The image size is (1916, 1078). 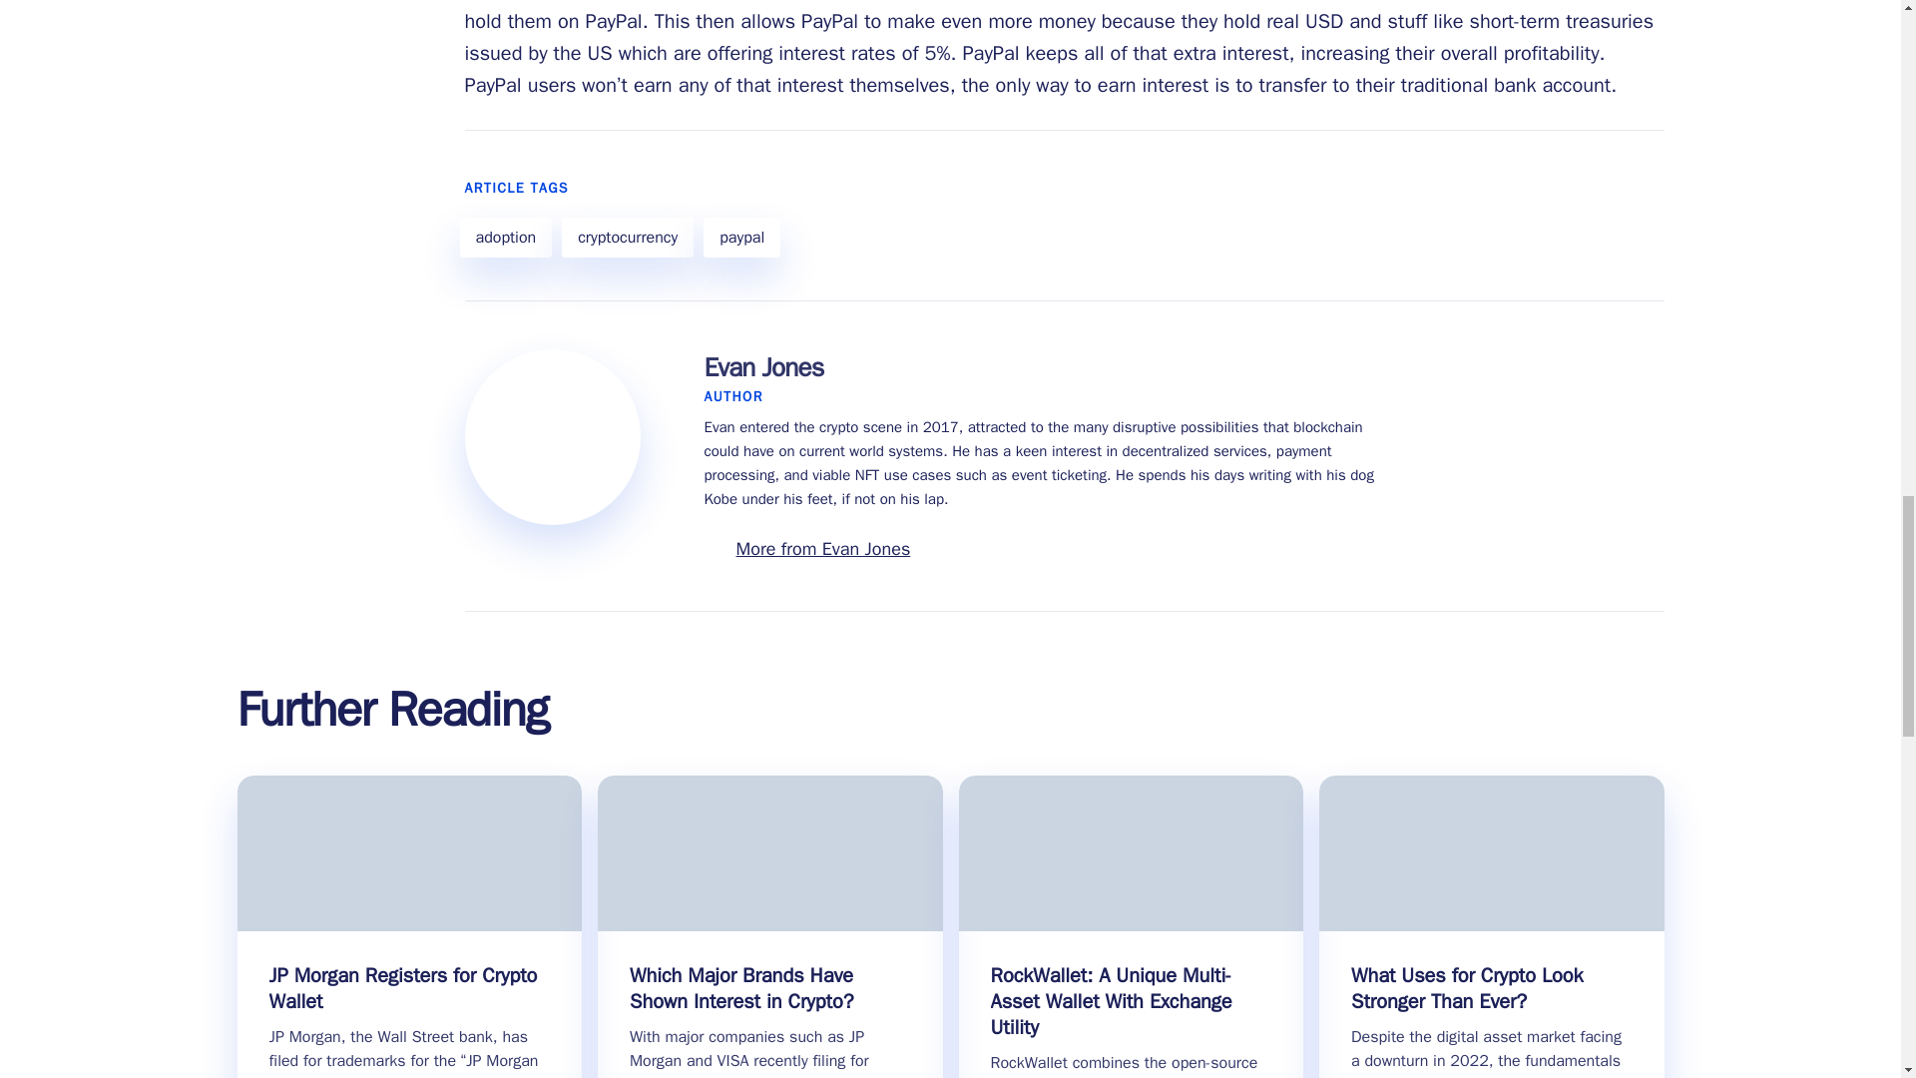 I want to click on What Uses for Crypto Look Stronger Than Ever?, so click(x=1491, y=989).